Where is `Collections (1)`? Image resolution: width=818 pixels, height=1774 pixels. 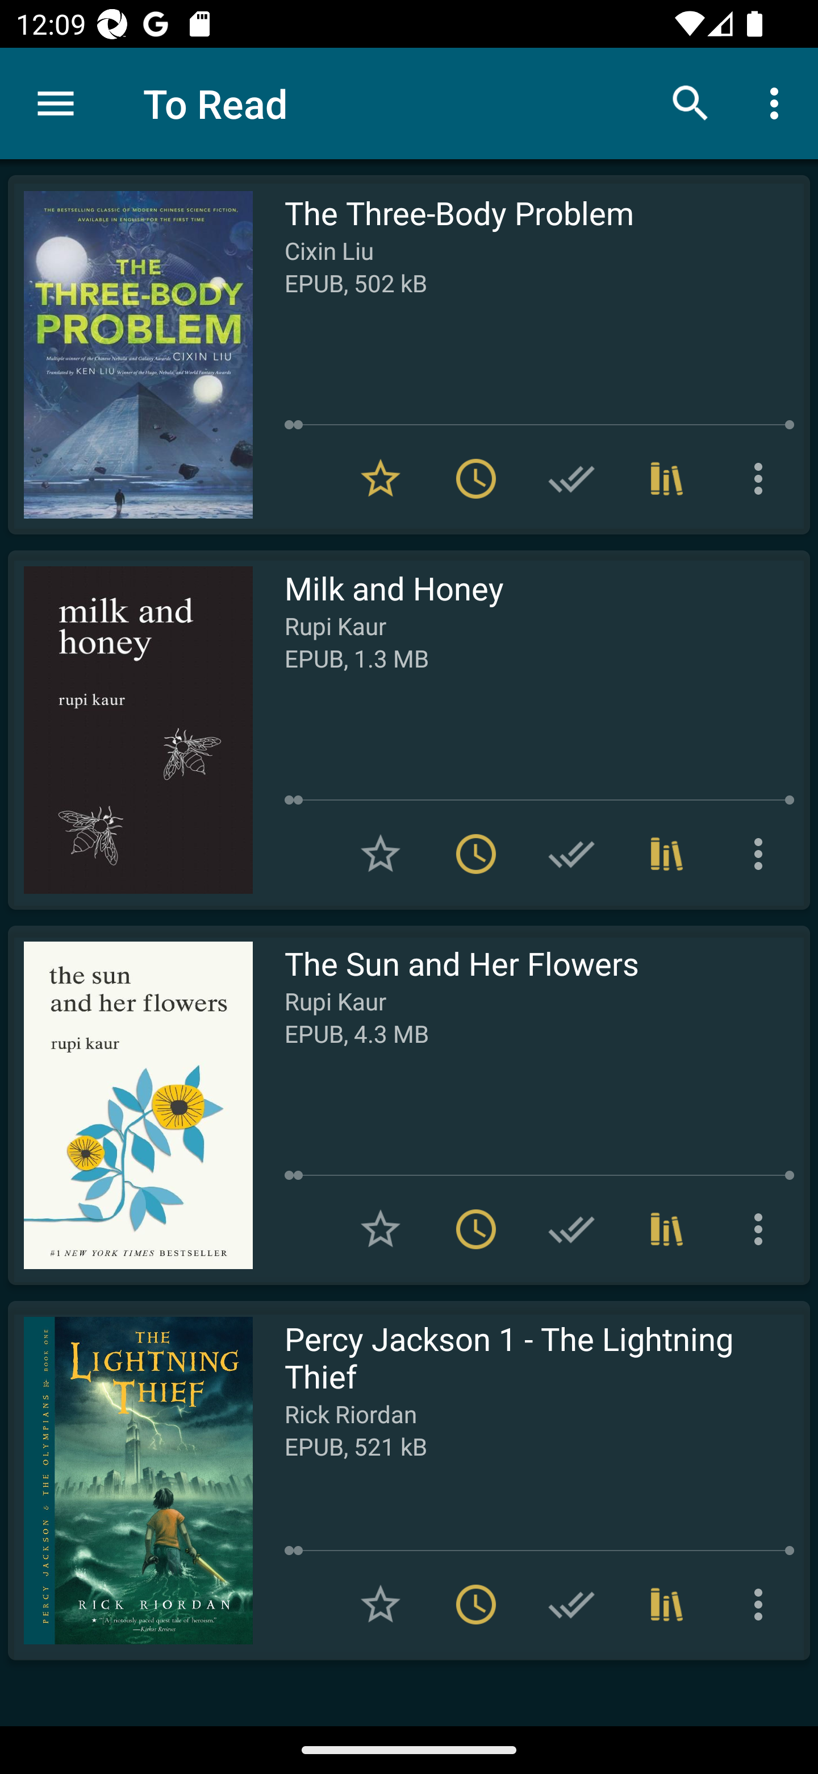 Collections (1) is located at coordinates (667, 479).